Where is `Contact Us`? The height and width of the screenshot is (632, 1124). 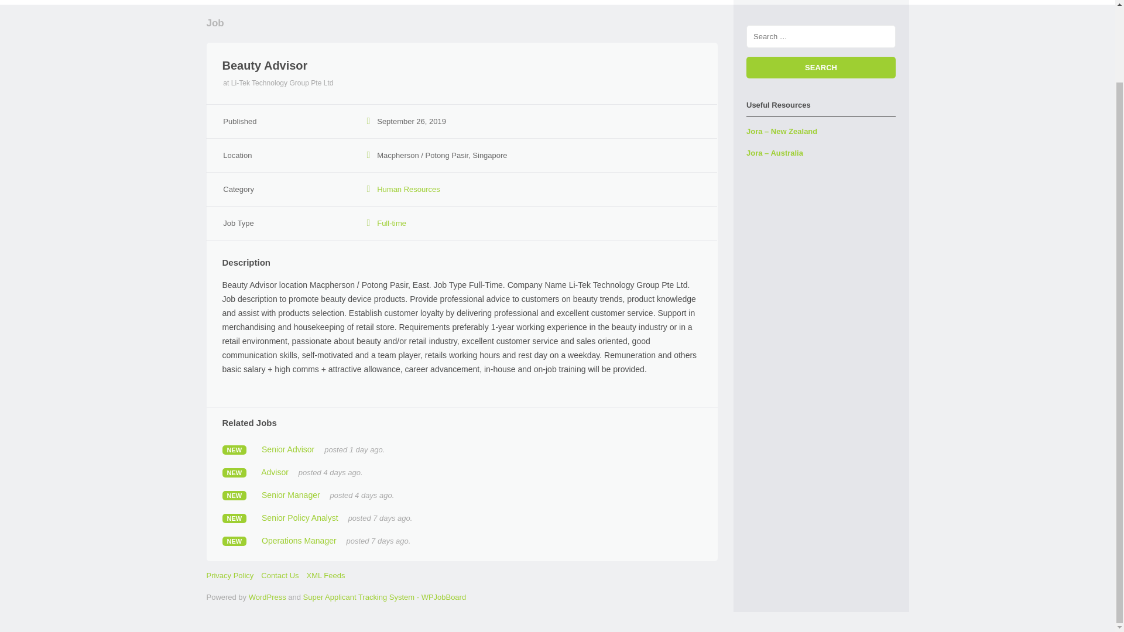 Contact Us is located at coordinates (280, 576).